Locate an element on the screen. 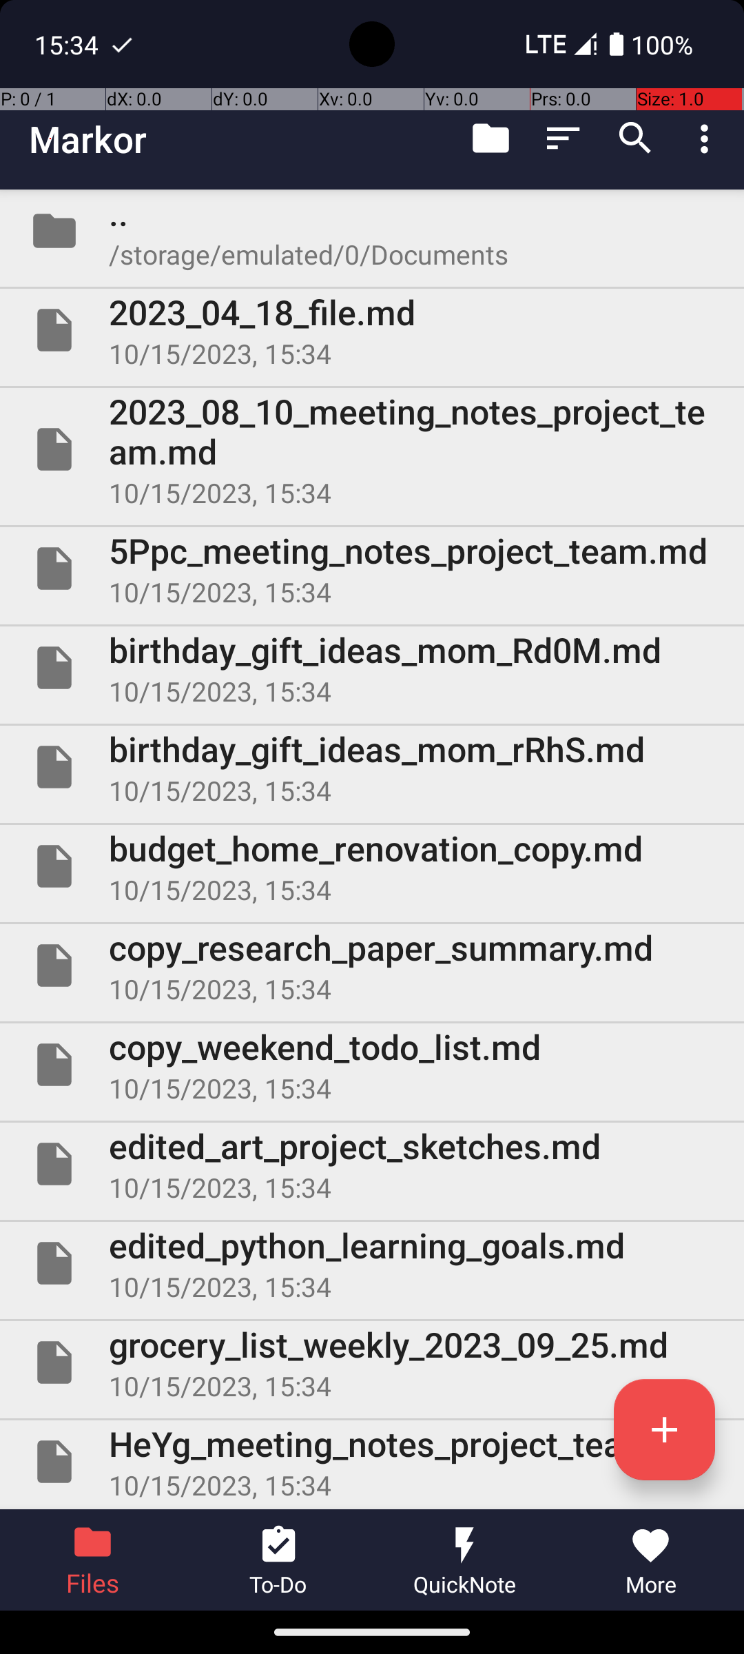  File 2023_08_10_meeting_notes_project_team.md  is located at coordinates (372, 449).